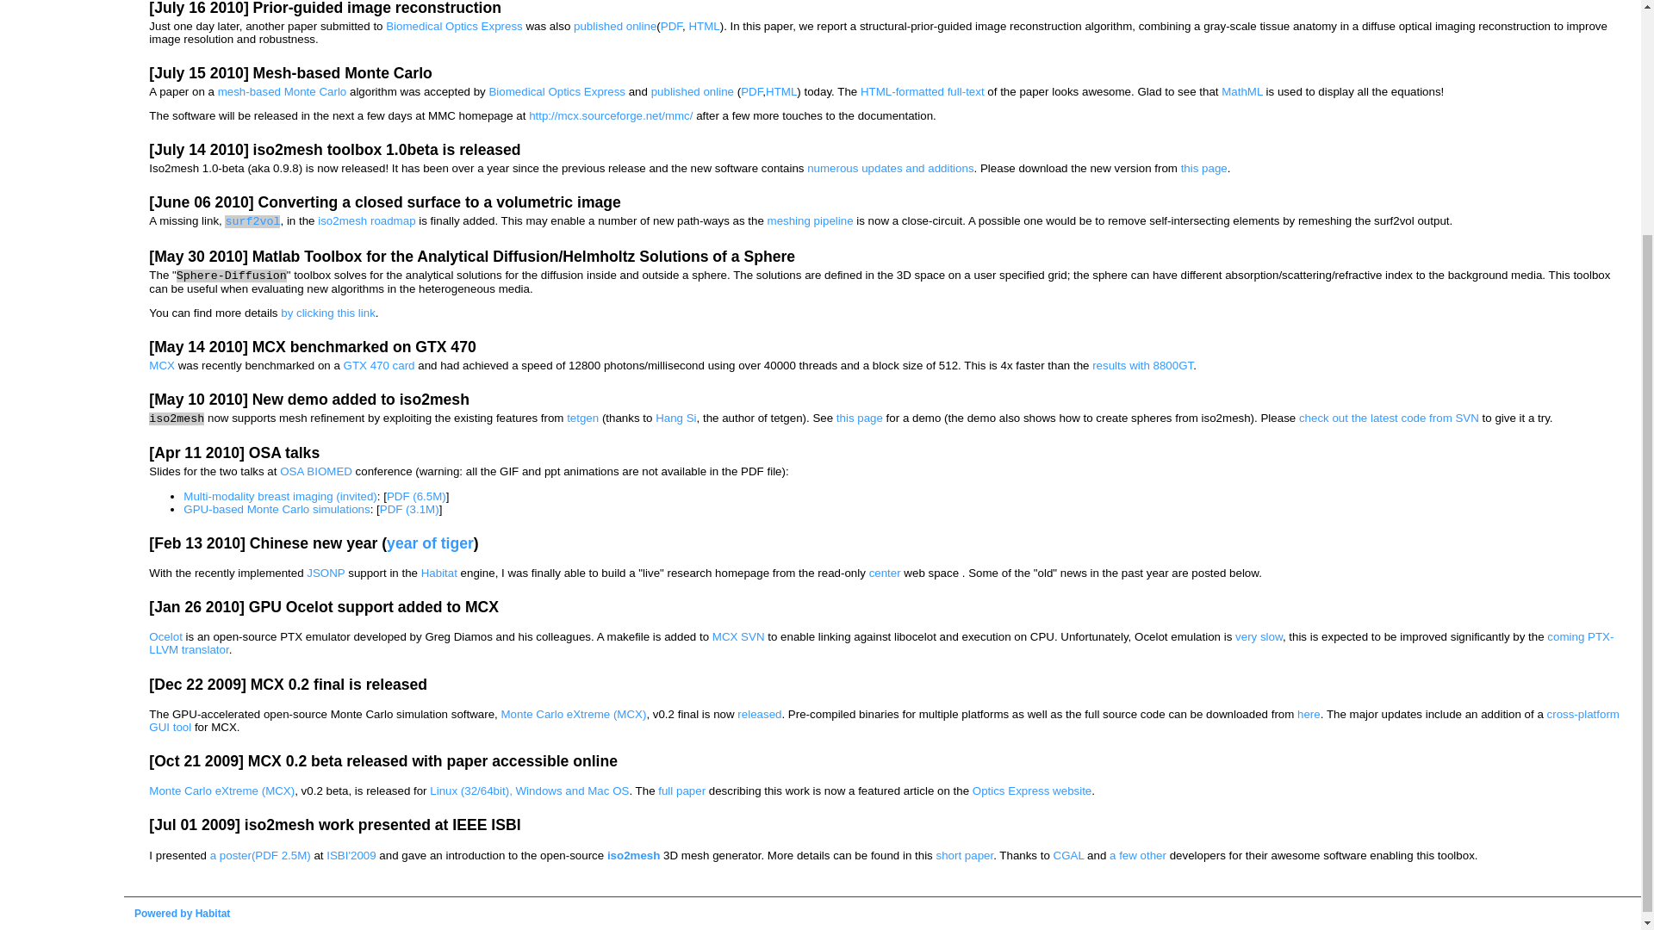 The width and height of the screenshot is (1654, 930). I want to click on mesh-based Monte Carlo, so click(283, 91).